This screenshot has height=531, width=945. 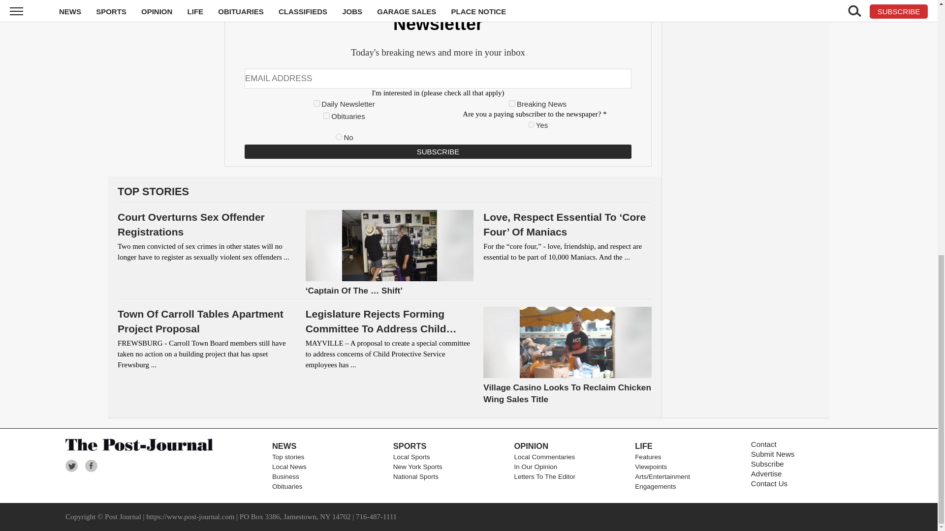 I want to click on No, so click(x=339, y=137).